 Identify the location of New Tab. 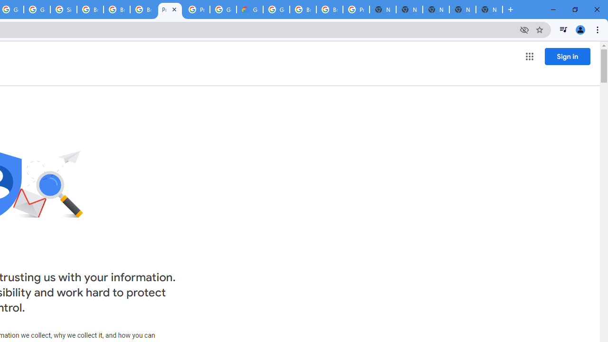
(383, 9).